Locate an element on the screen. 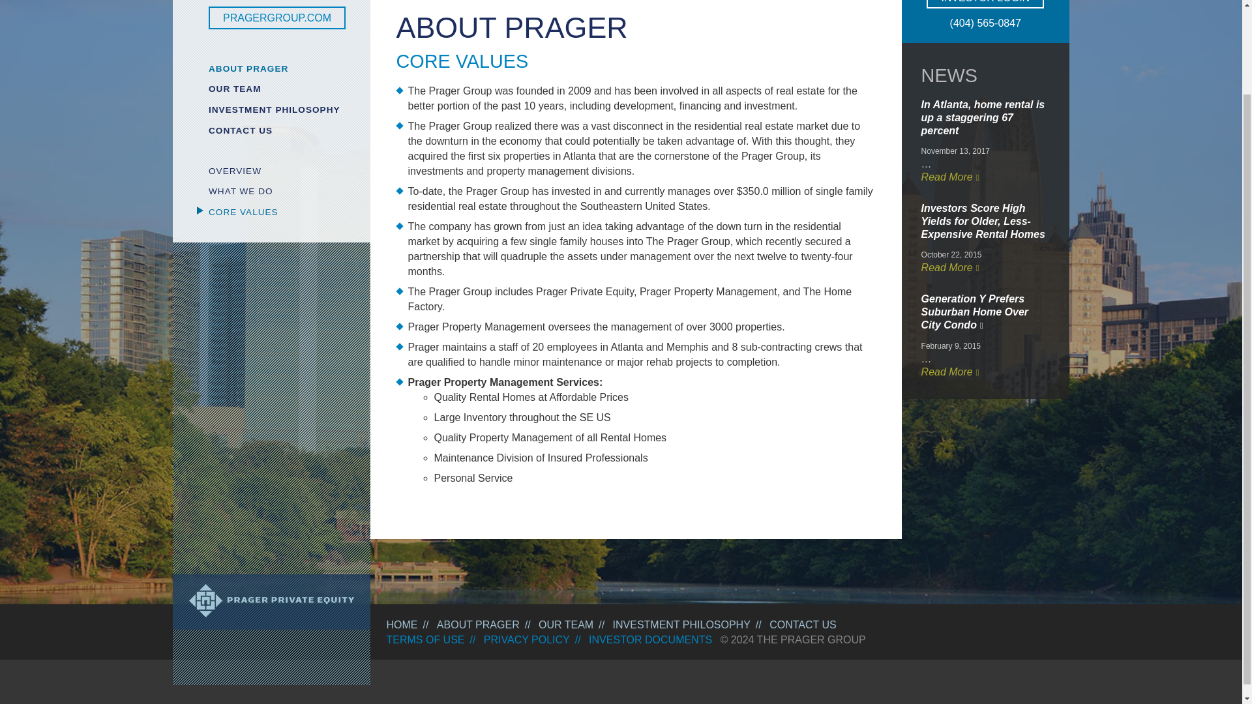 This screenshot has height=704, width=1252. Generation Y Prefers Suburban Home Over City Condo is located at coordinates (974, 312).